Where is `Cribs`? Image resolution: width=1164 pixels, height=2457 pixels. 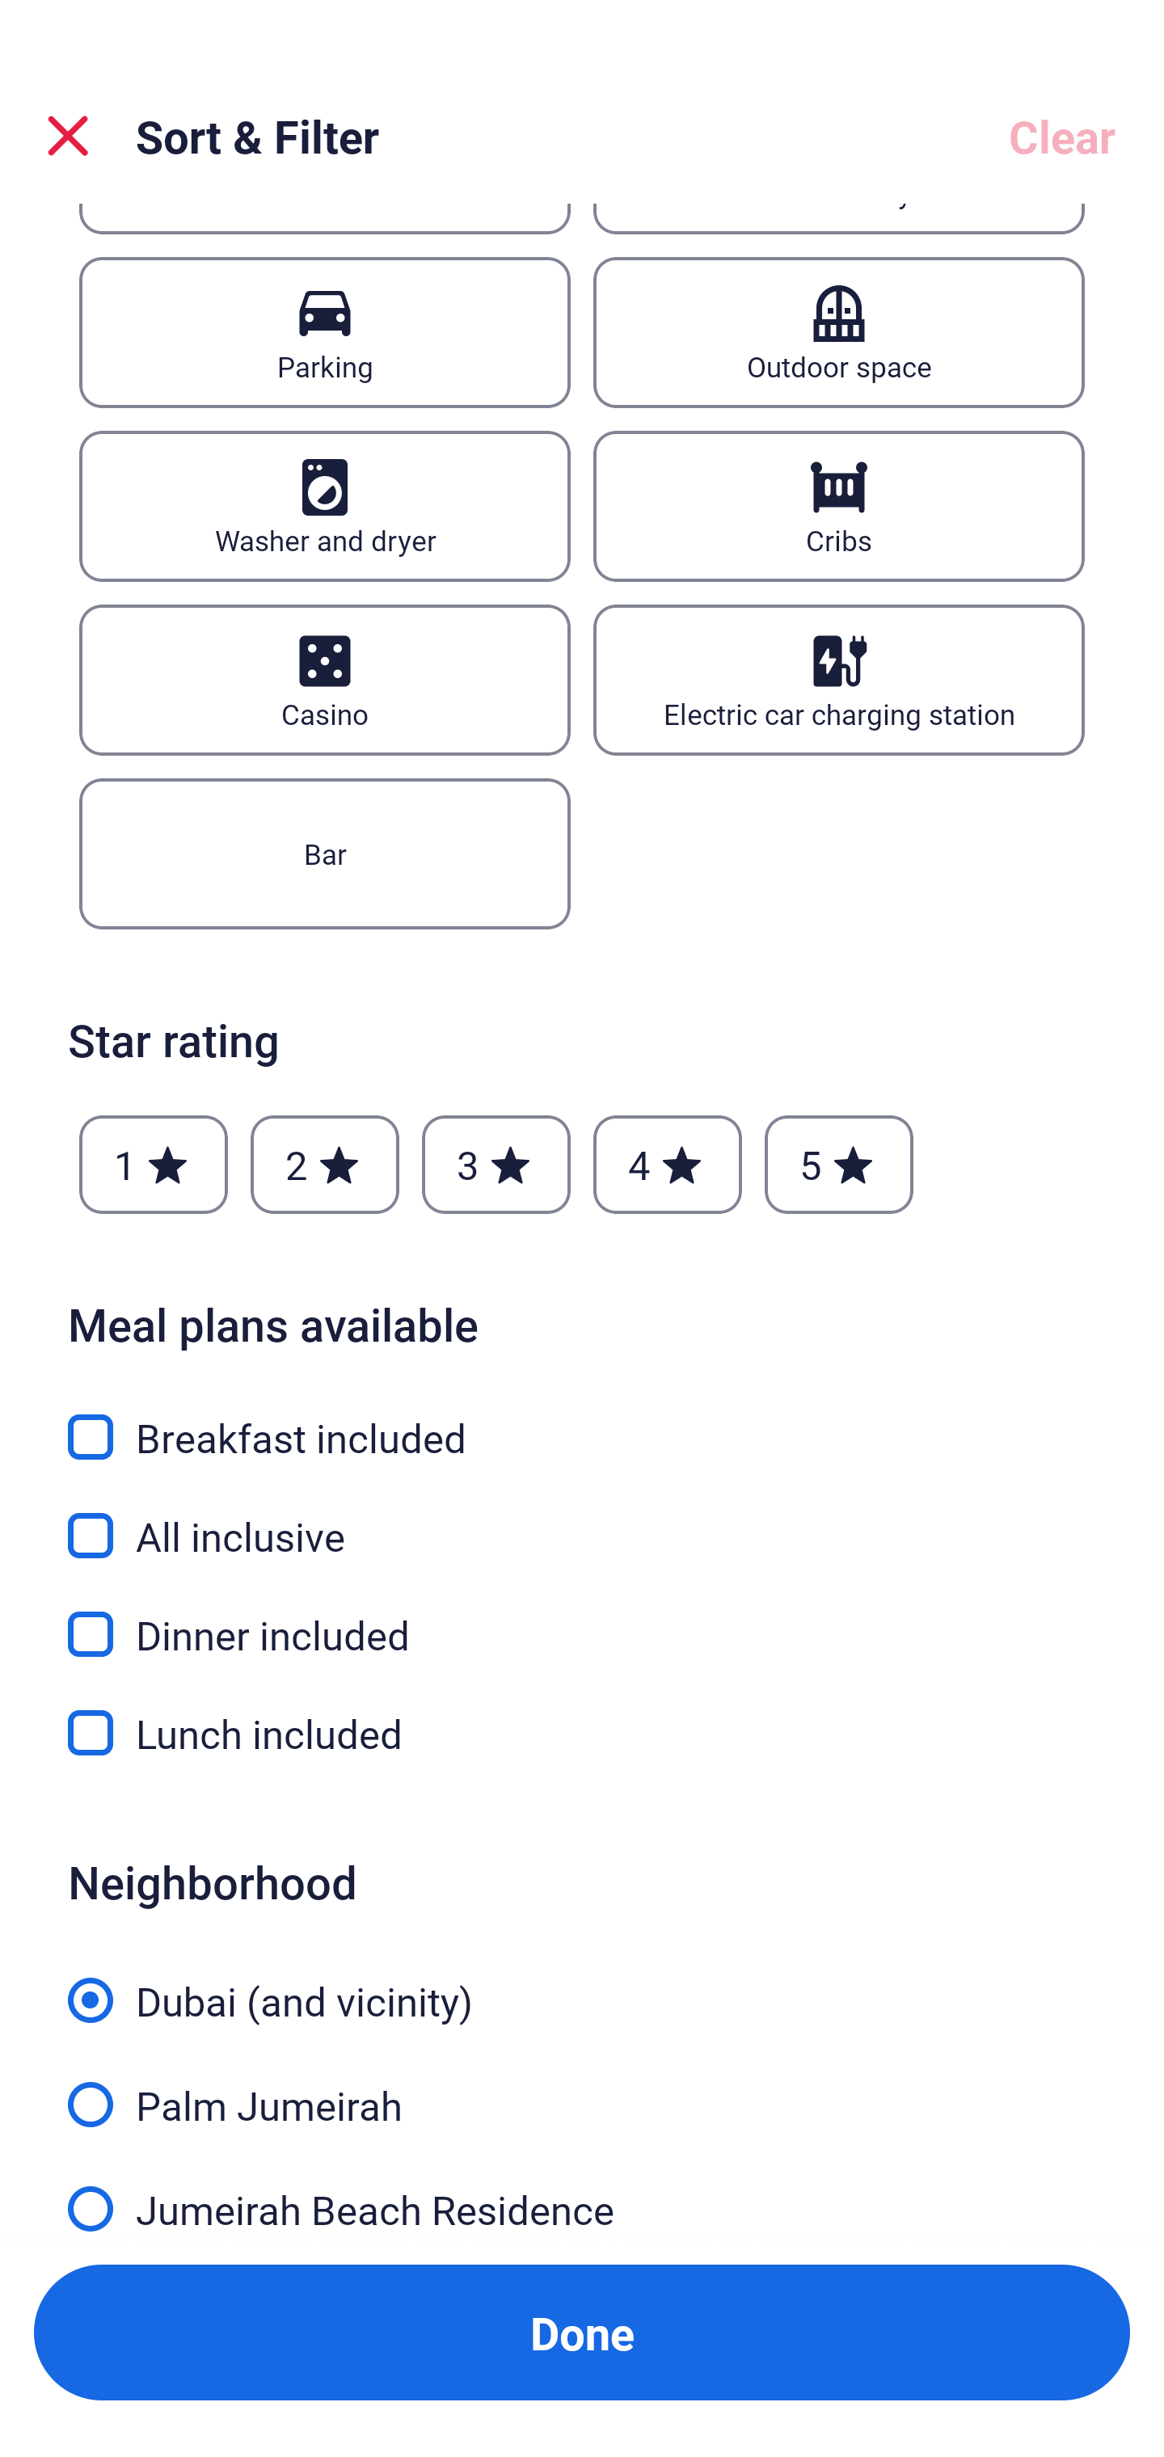 Cribs is located at coordinates (839, 506).